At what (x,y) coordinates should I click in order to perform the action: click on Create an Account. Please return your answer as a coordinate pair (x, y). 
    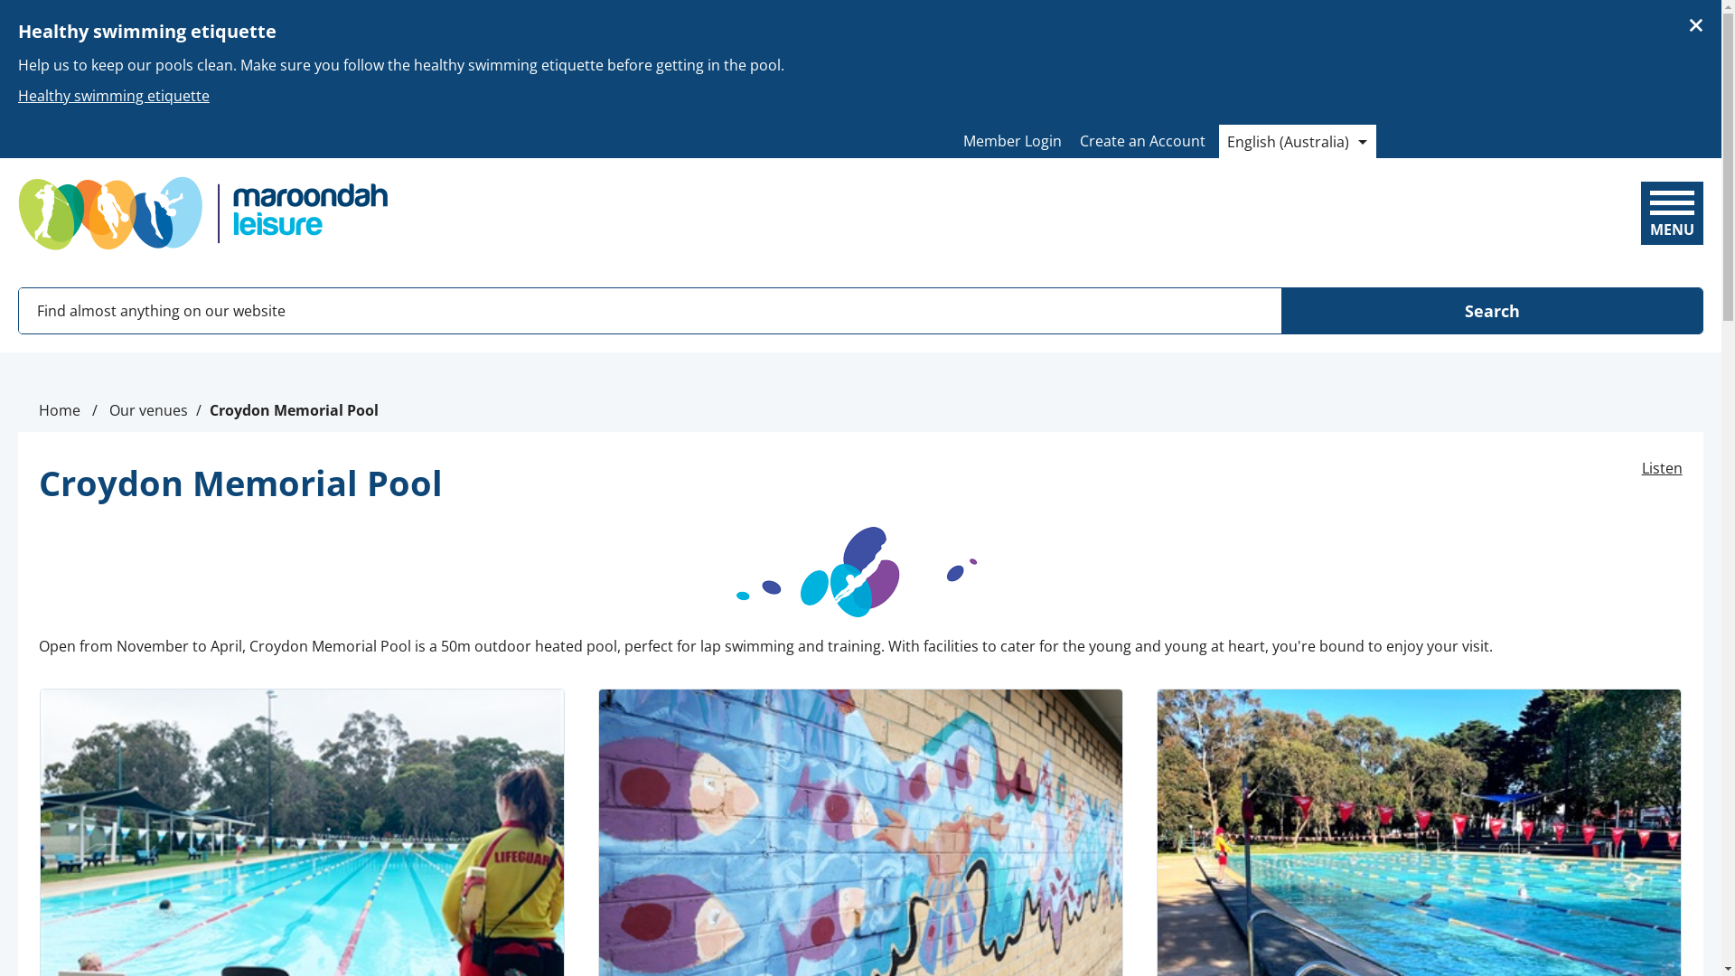
    Looking at the image, I should click on (1142, 141).